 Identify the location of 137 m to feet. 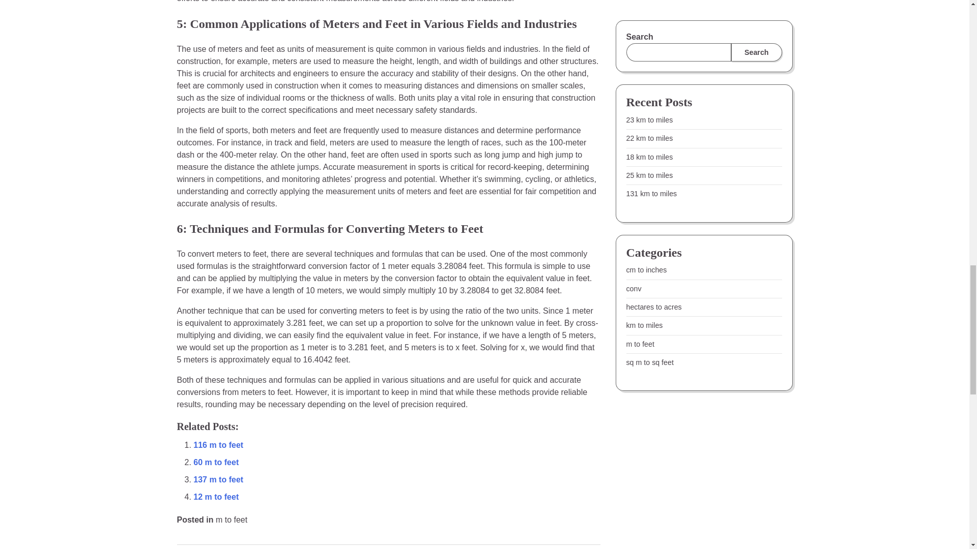
(218, 479).